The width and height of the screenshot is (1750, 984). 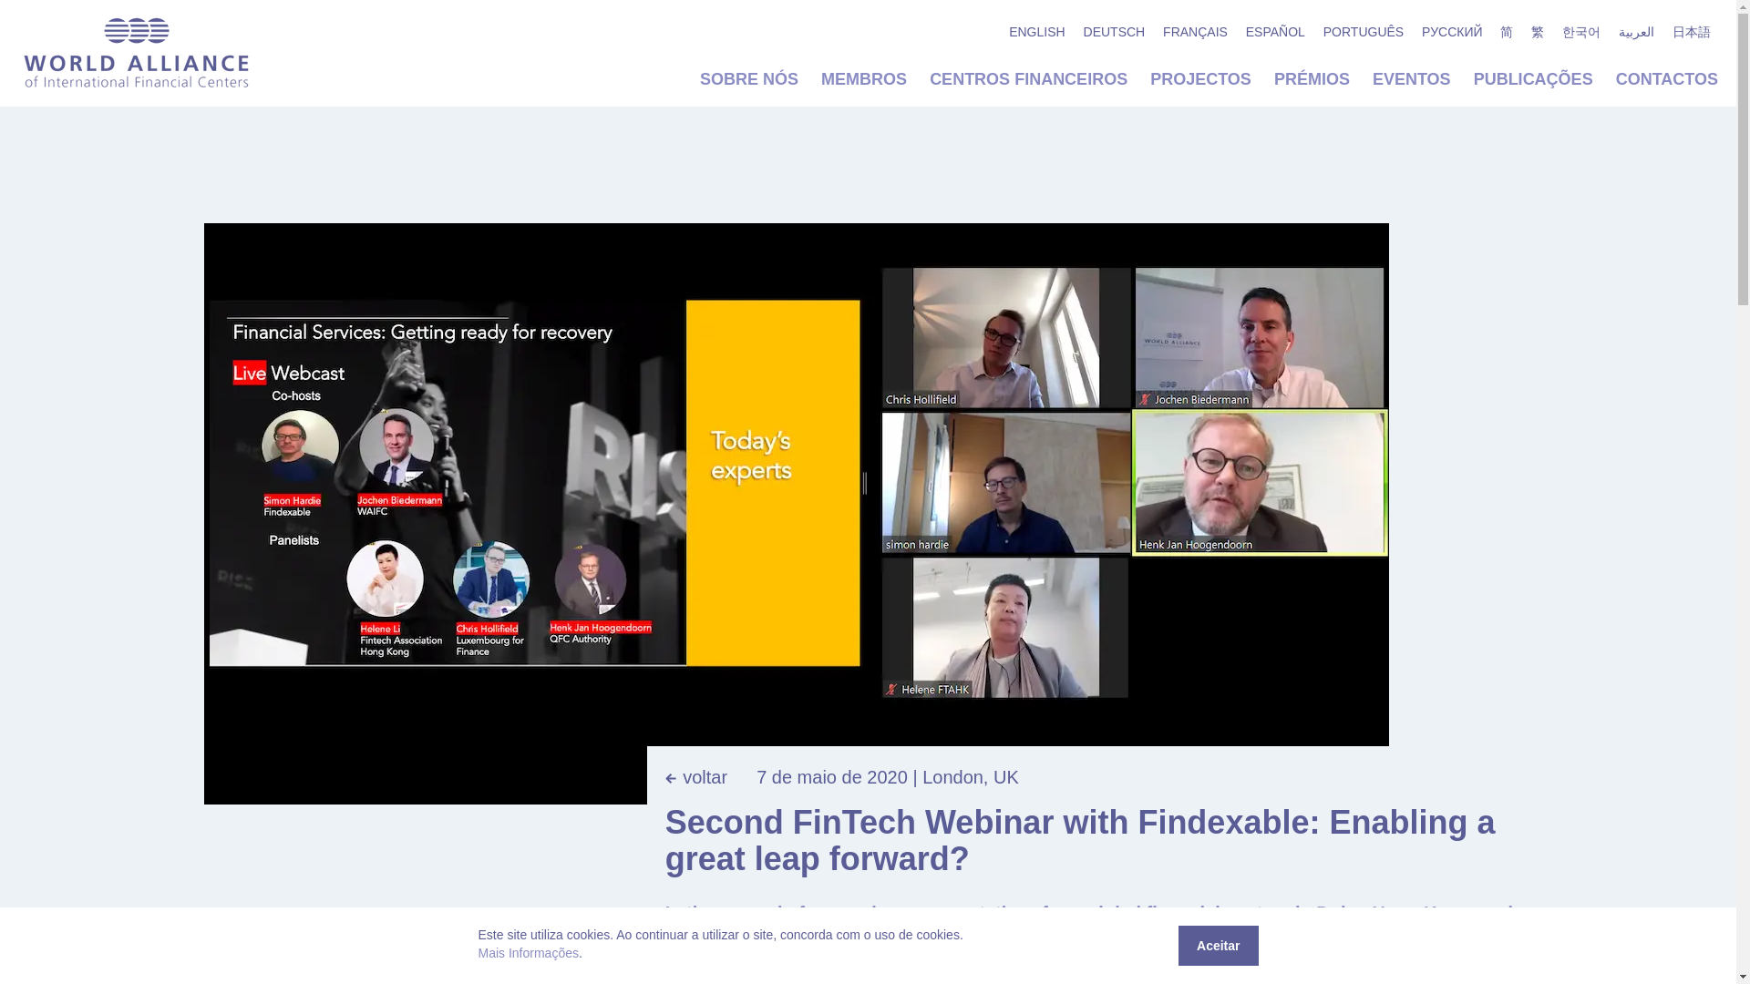 I want to click on CENTROS FINANCEIROS, so click(x=1028, y=78).